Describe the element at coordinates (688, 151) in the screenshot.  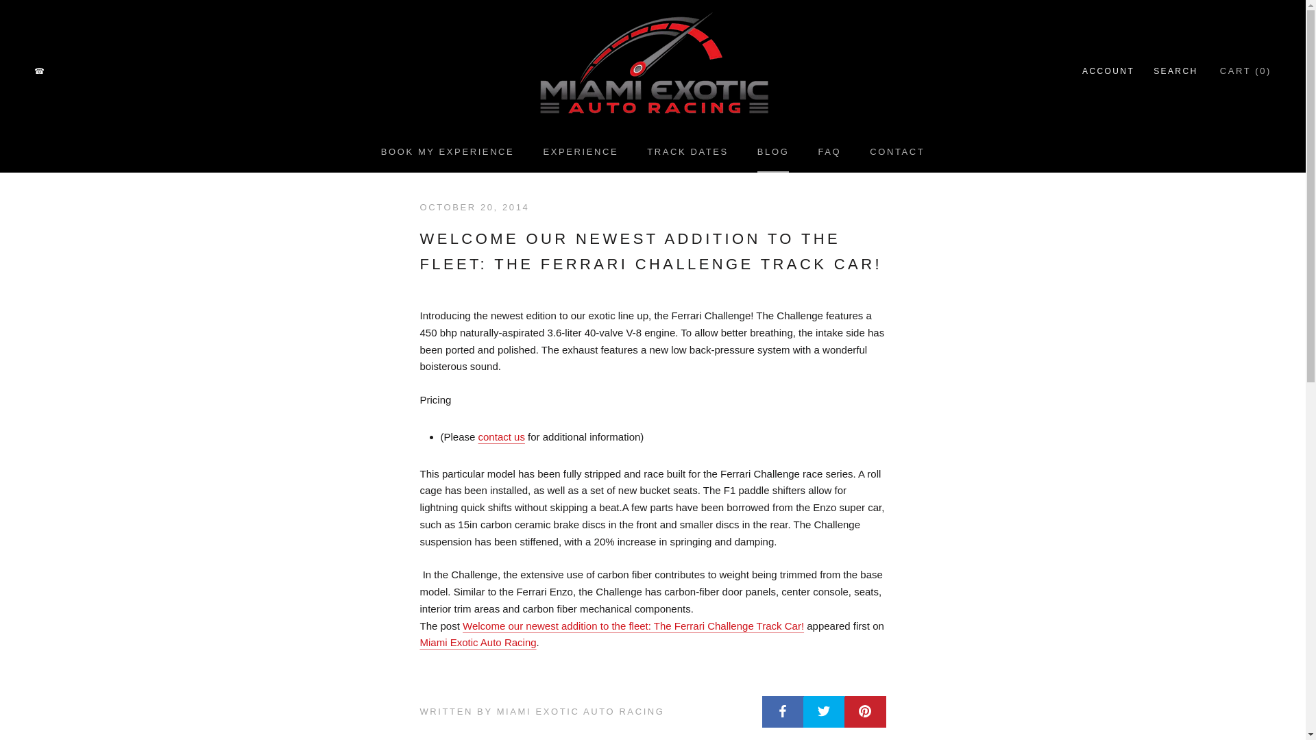
I see `ACCOUNT` at that location.